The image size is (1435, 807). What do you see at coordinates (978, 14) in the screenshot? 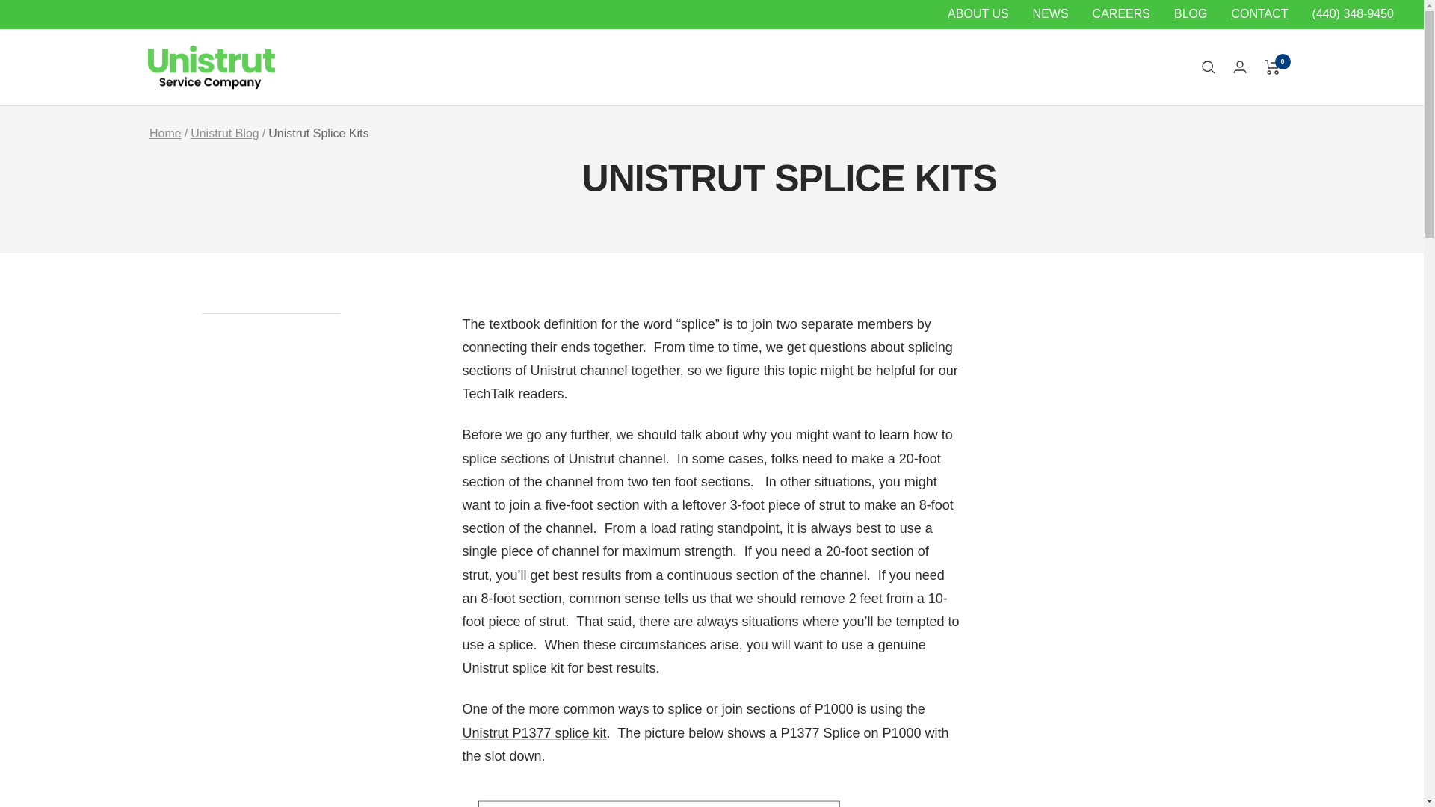
I see `ABOUT US` at bounding box center [978, 14].